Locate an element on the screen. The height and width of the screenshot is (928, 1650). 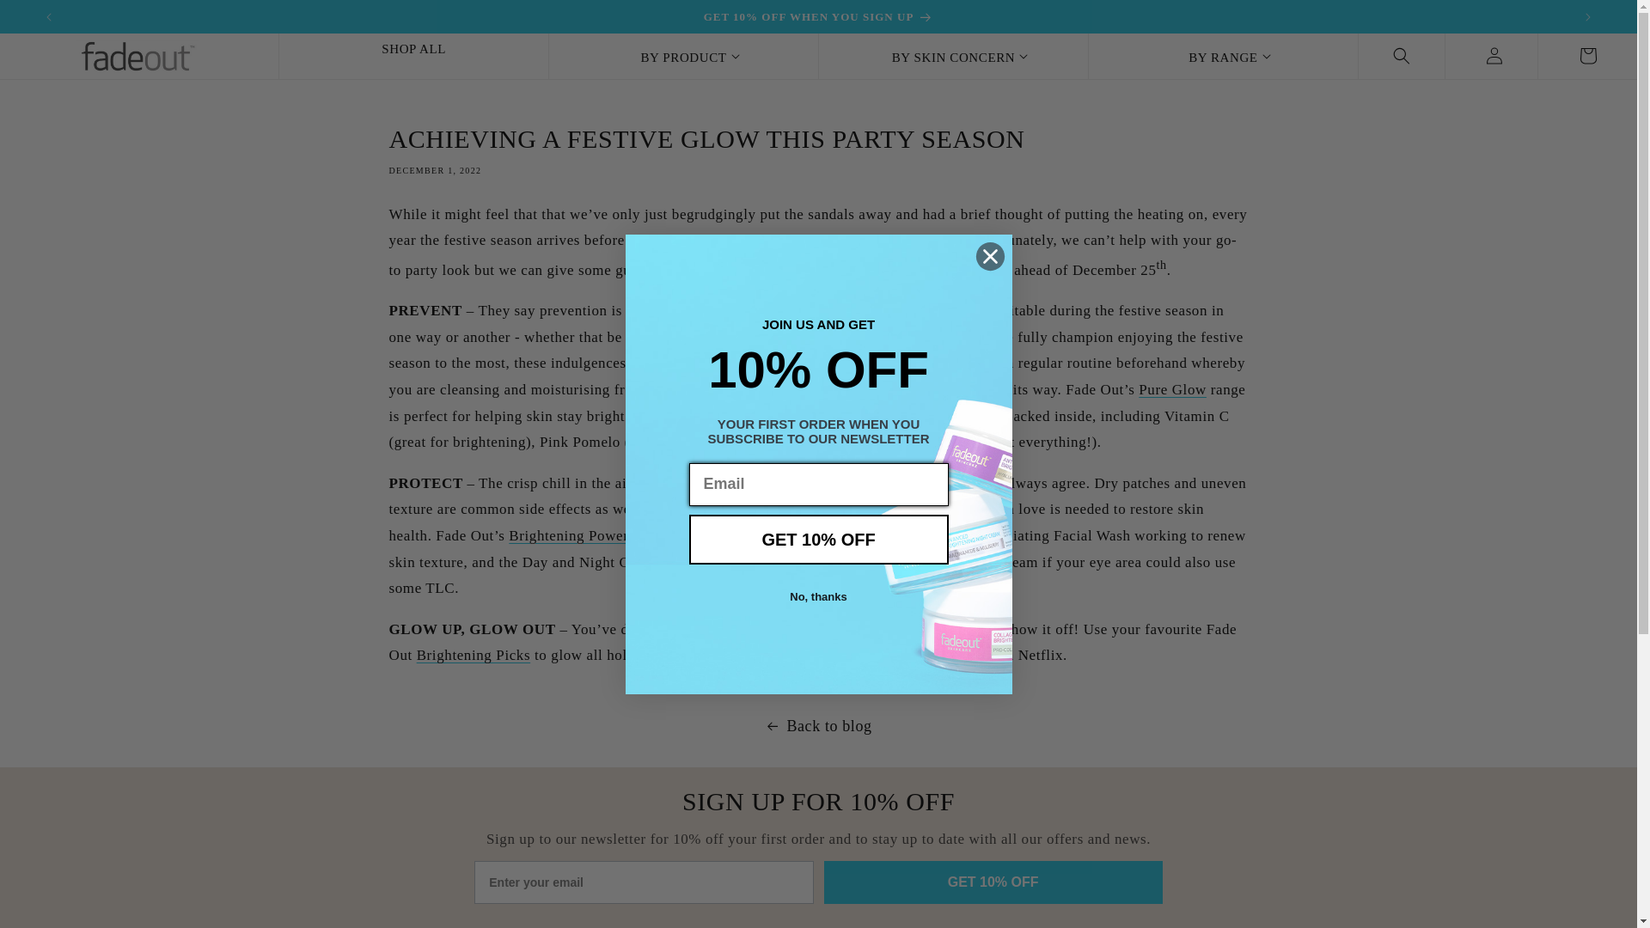
on is located at coordinates (480, 918).